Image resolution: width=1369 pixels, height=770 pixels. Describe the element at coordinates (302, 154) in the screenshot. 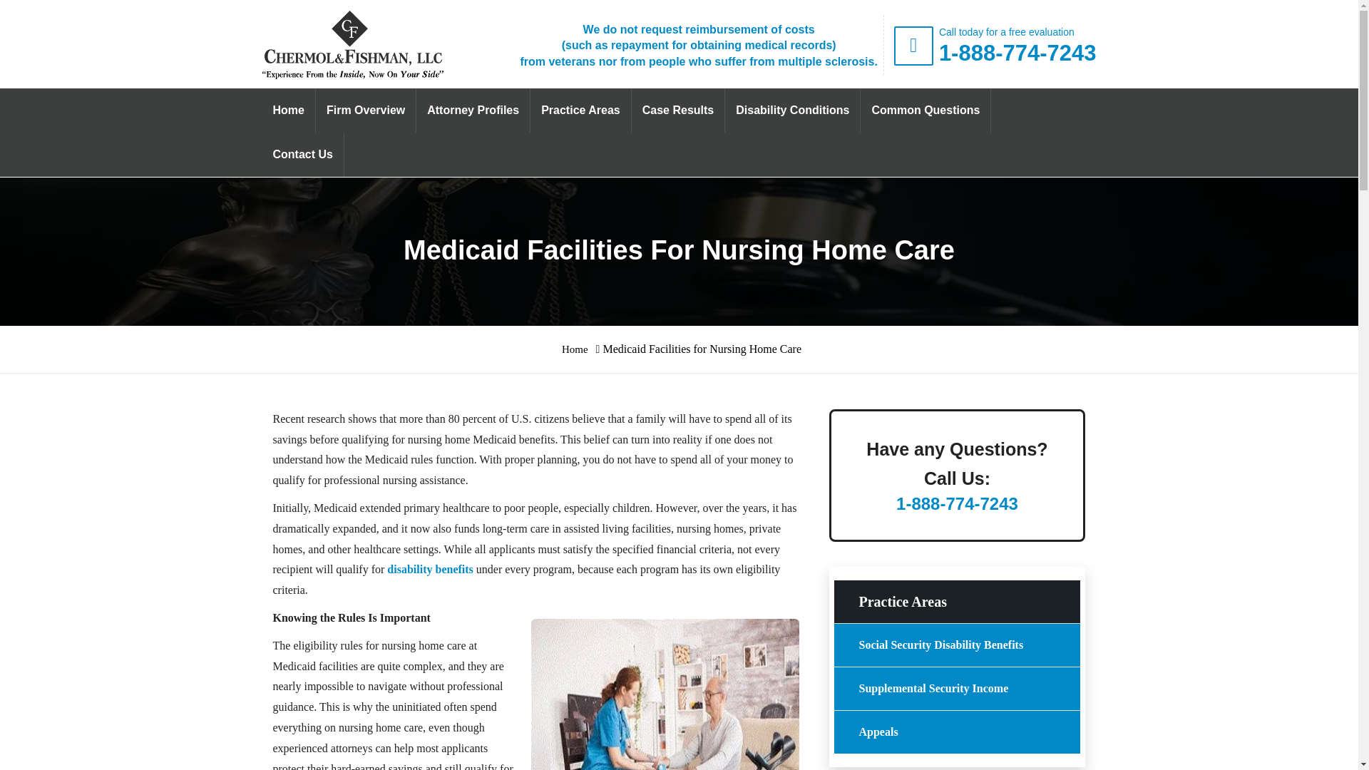

I see `Contact Us` at that location.